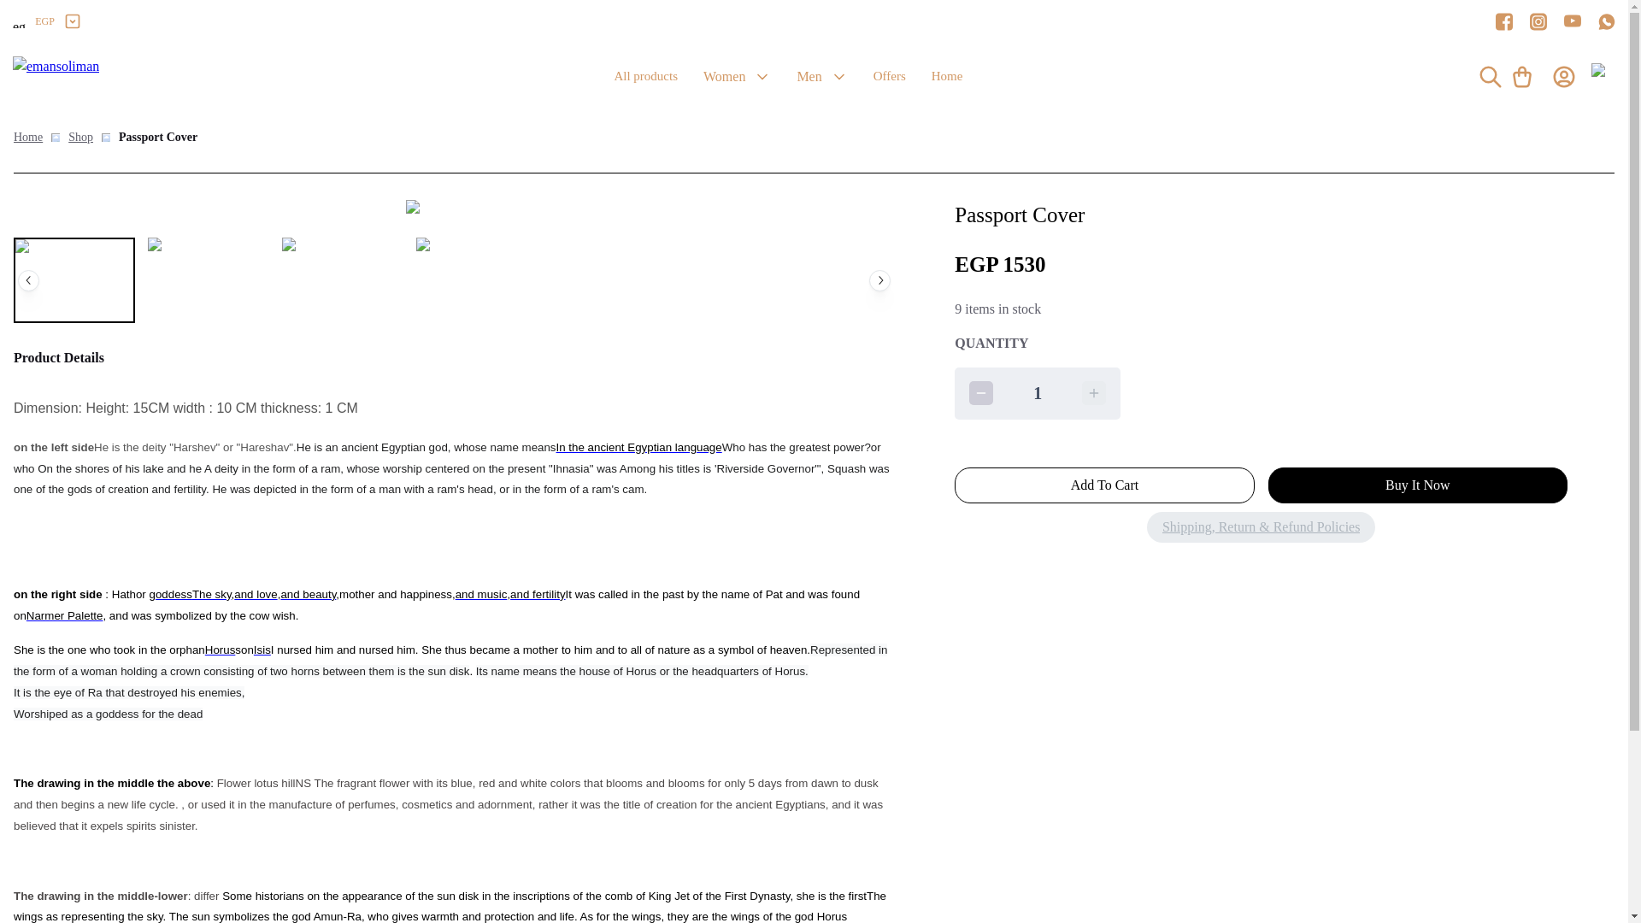 This screenshot has width=1641, height=923. What do you see at coordinates (211, 593) in the screenshot?
I see `The sky` at bounding box center [211, 593].